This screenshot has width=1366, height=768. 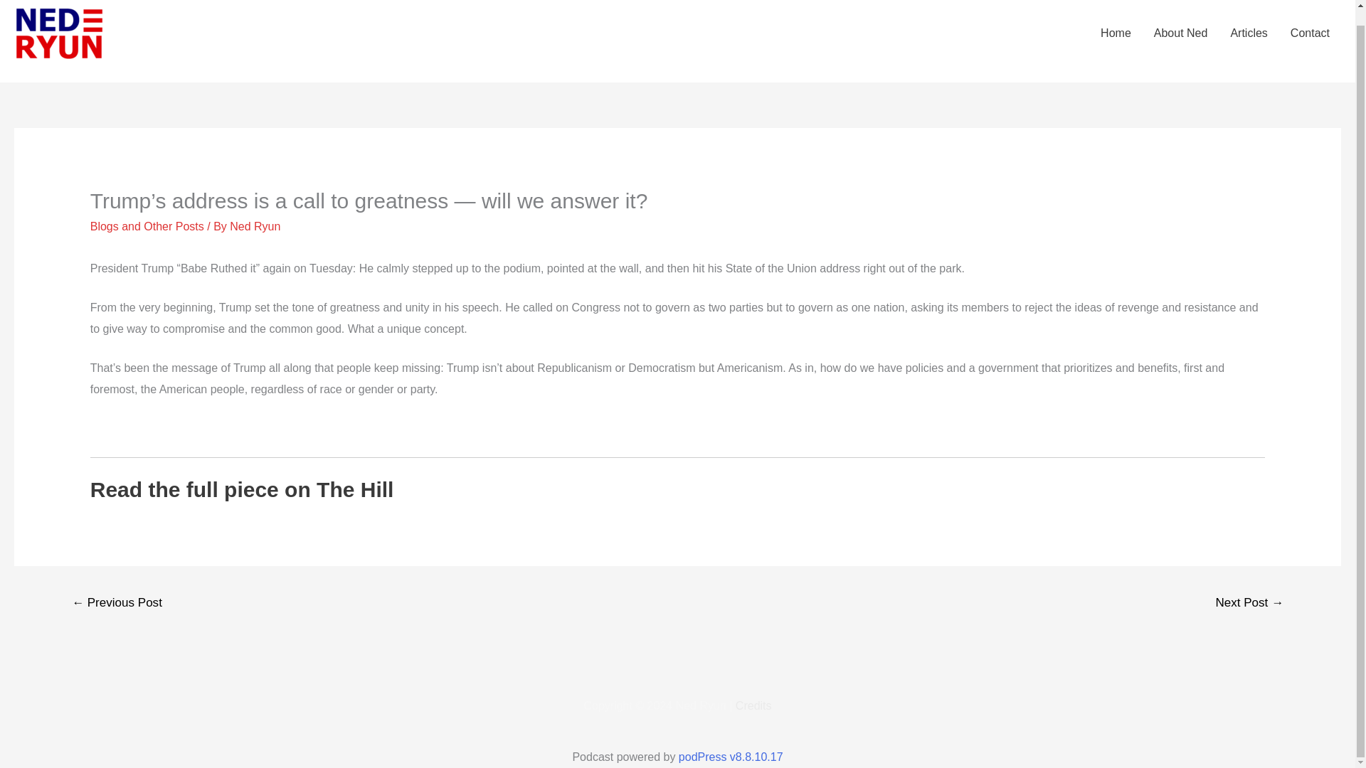 What do you see at coordinates (731, 757) in the screenshot?
I see `podPress v8.8.10.17` at bounding box center [731, 757].